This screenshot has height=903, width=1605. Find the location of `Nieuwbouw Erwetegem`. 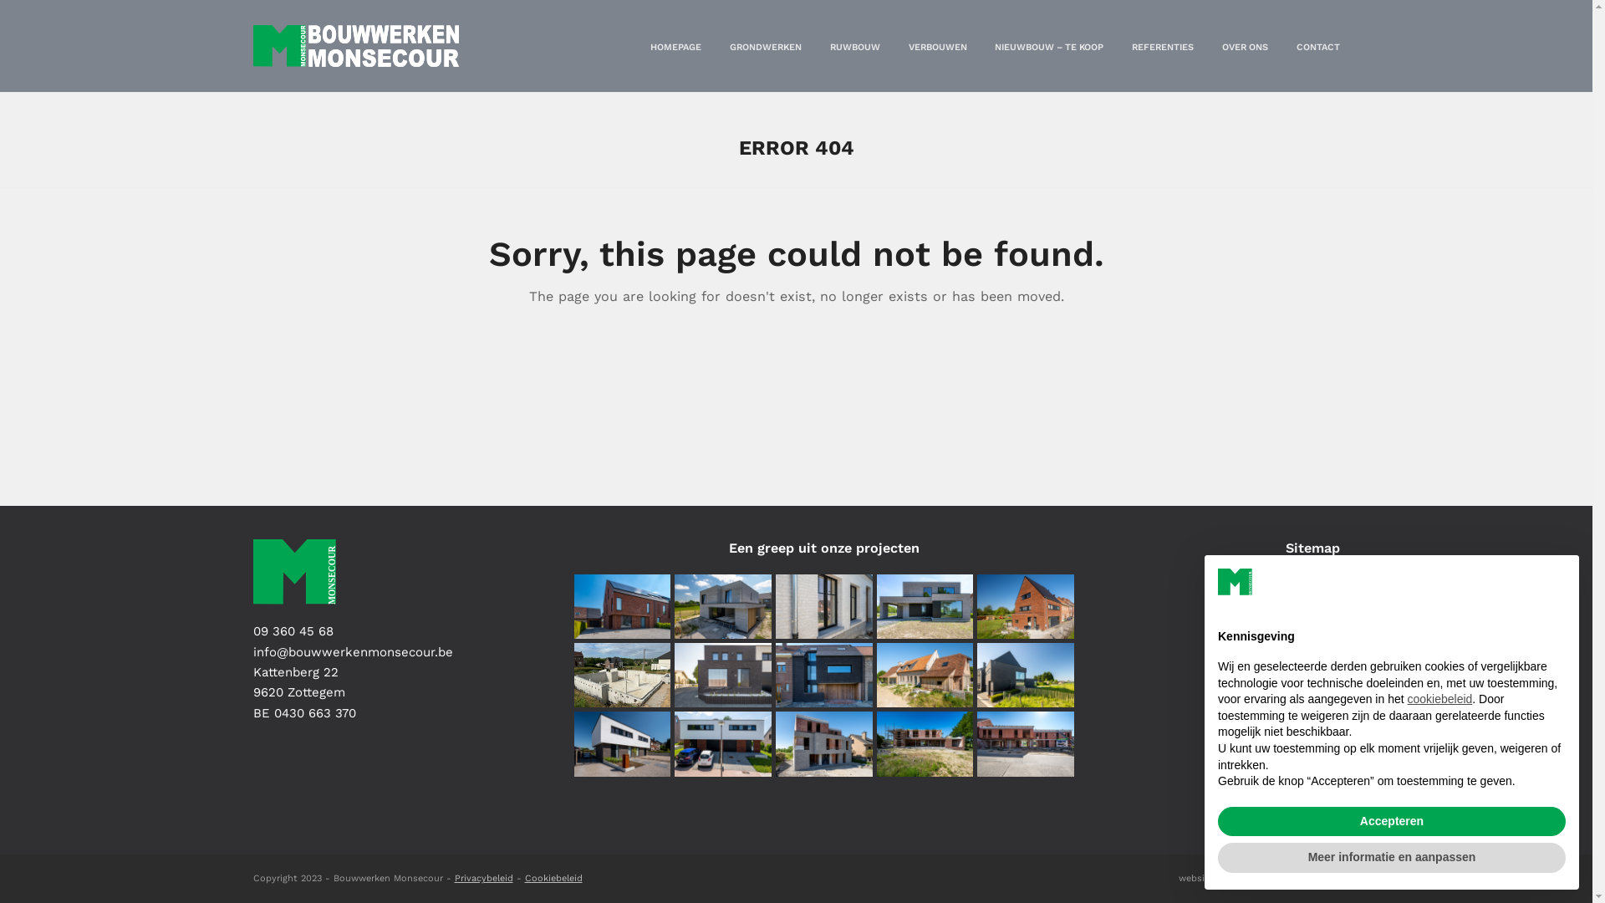

Nieuwbouw Erwetegem is located at coordinates (1026, 675).